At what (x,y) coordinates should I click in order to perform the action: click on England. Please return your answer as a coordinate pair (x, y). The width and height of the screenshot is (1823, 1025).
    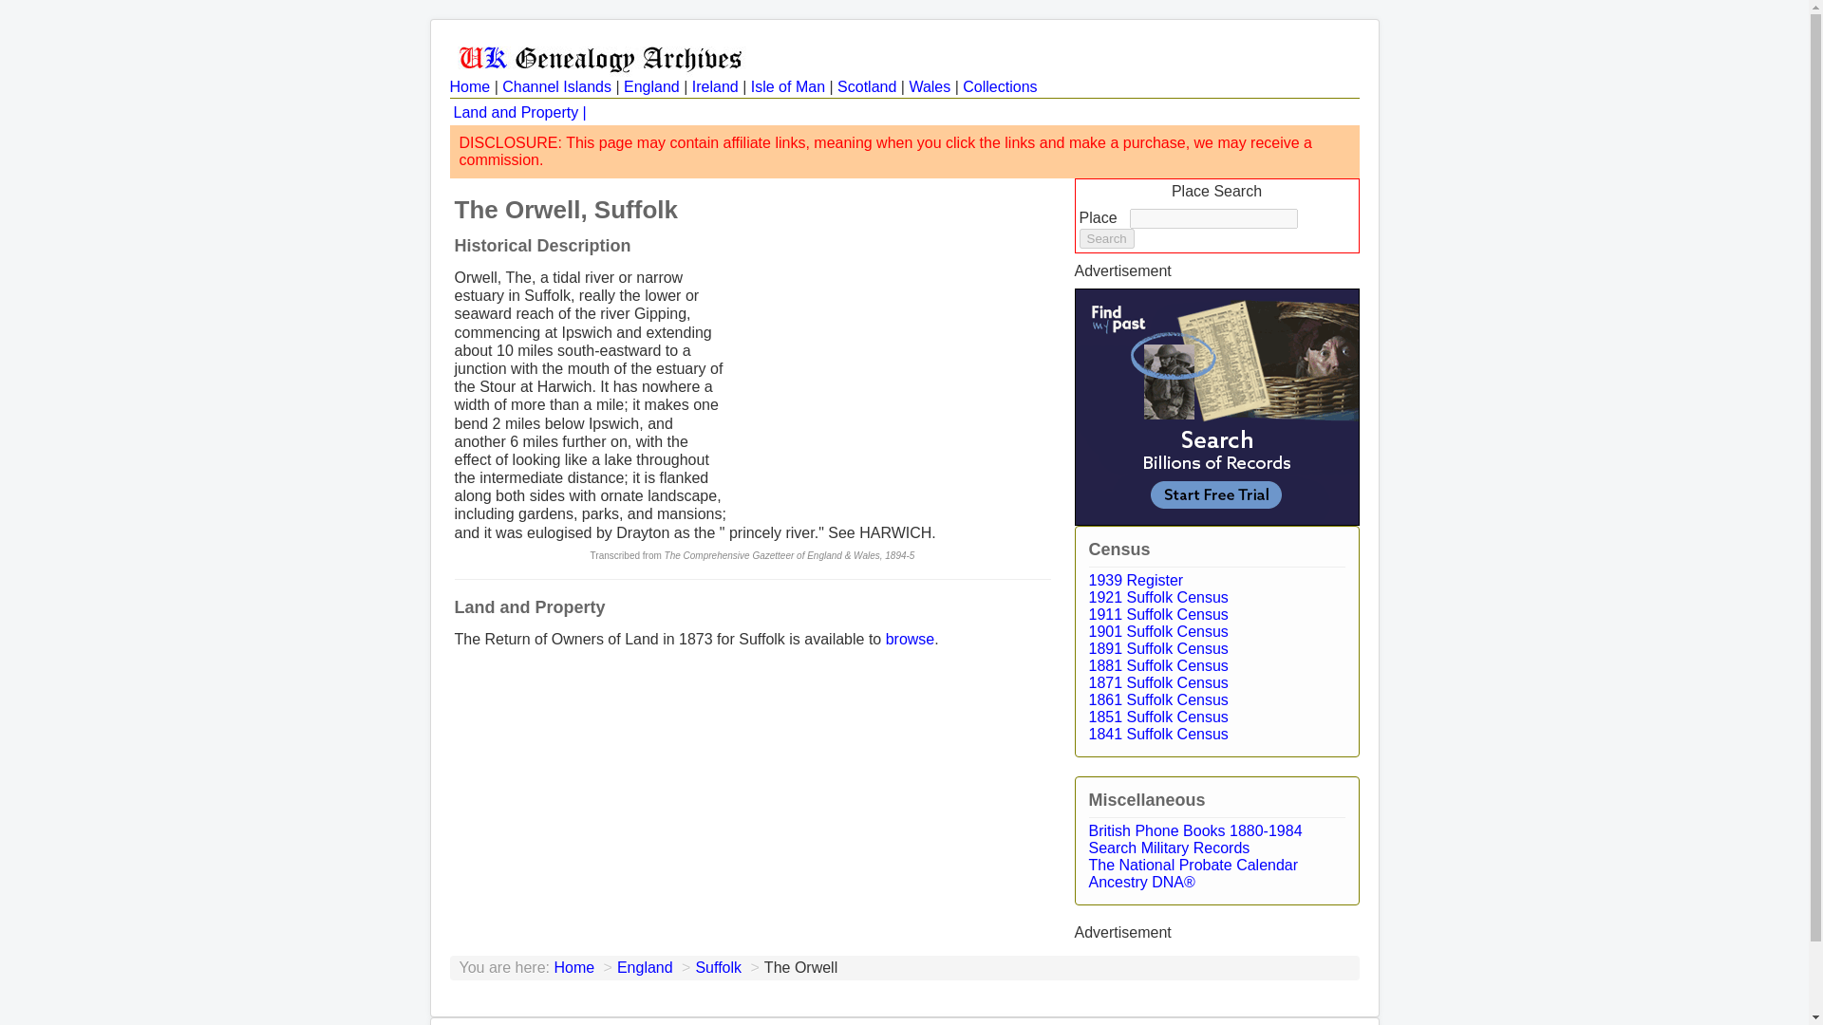
    Looking at the image, I should click on (651, 87).